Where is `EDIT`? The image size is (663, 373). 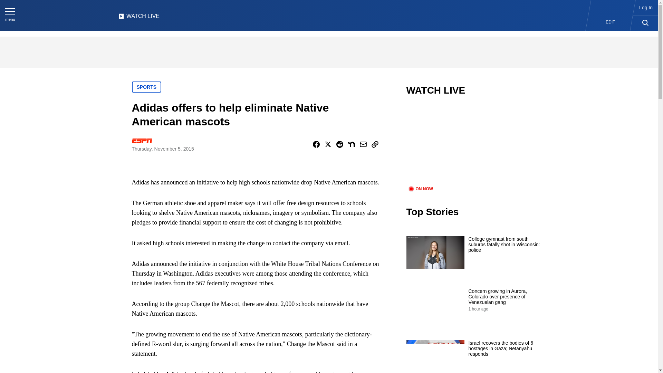 EDIT is located at coordinates (611, 22).